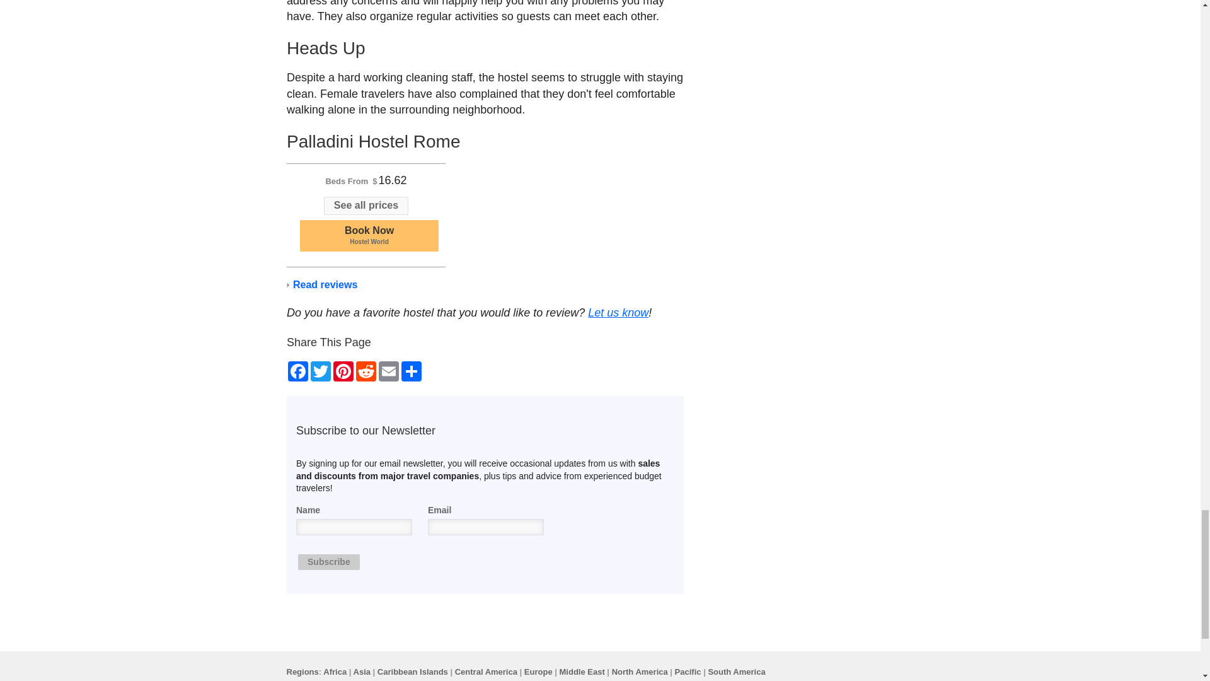 The height and width of the screenshot is (681, 1210). Describe the element at coordinates (328, 415) in the screenshot. I see `See all prices` at that location.